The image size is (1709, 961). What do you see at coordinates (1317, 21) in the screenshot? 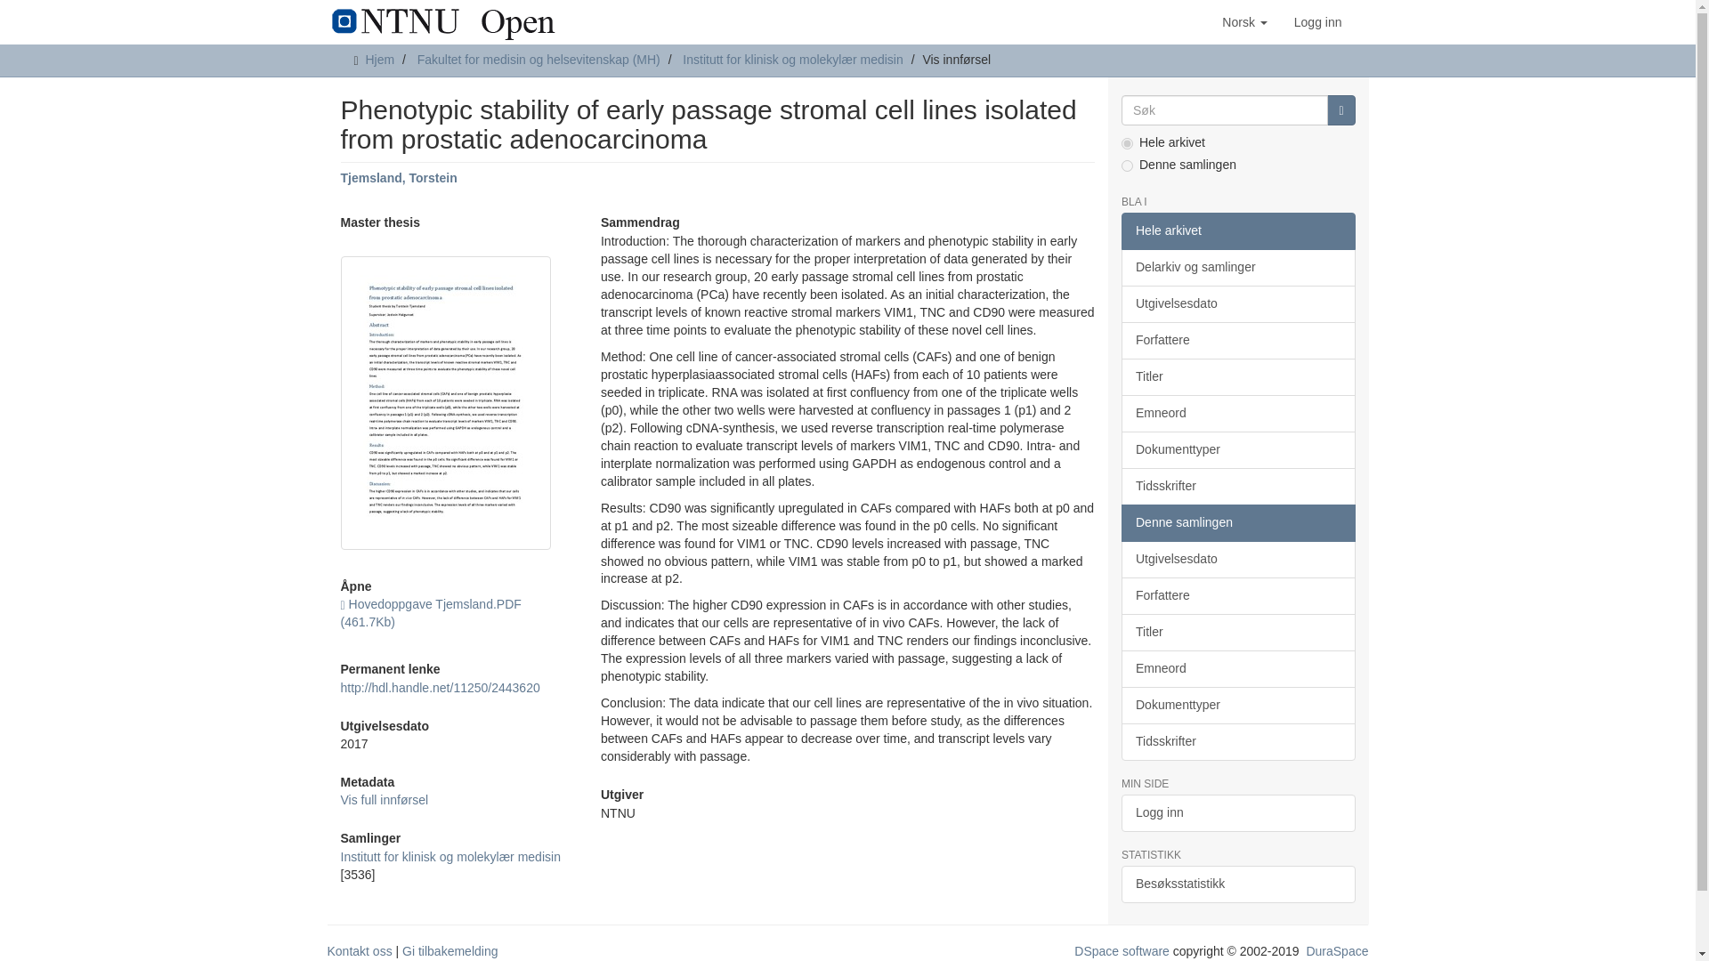
I see `Logg inn` at bounding box center [1317, 21].